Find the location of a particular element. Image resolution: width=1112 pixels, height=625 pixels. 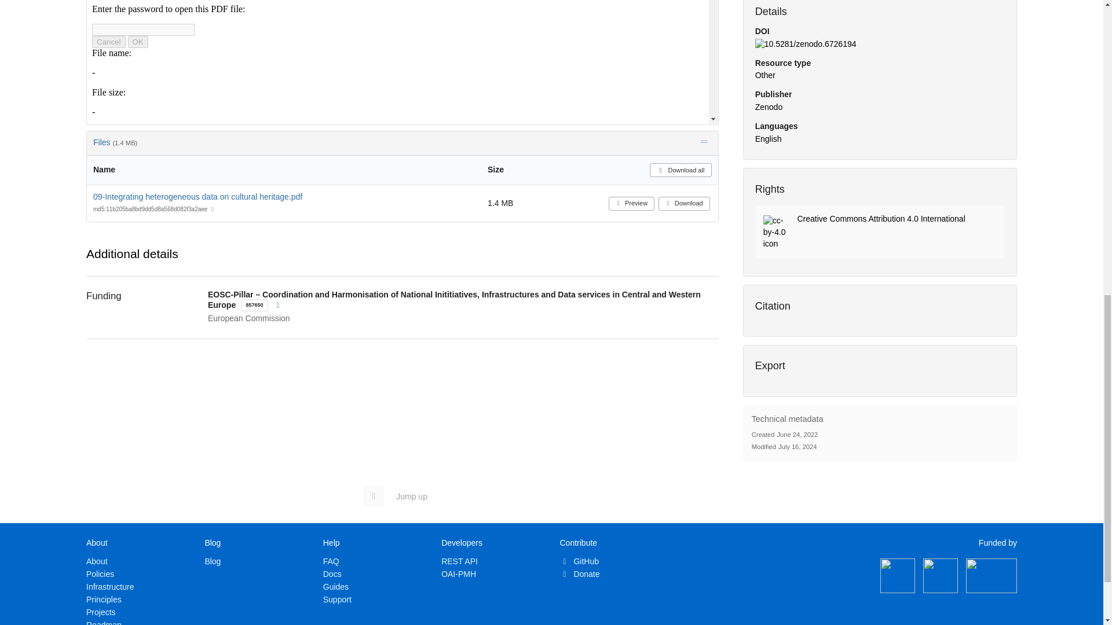

Download is located at coordinates (684, 204).